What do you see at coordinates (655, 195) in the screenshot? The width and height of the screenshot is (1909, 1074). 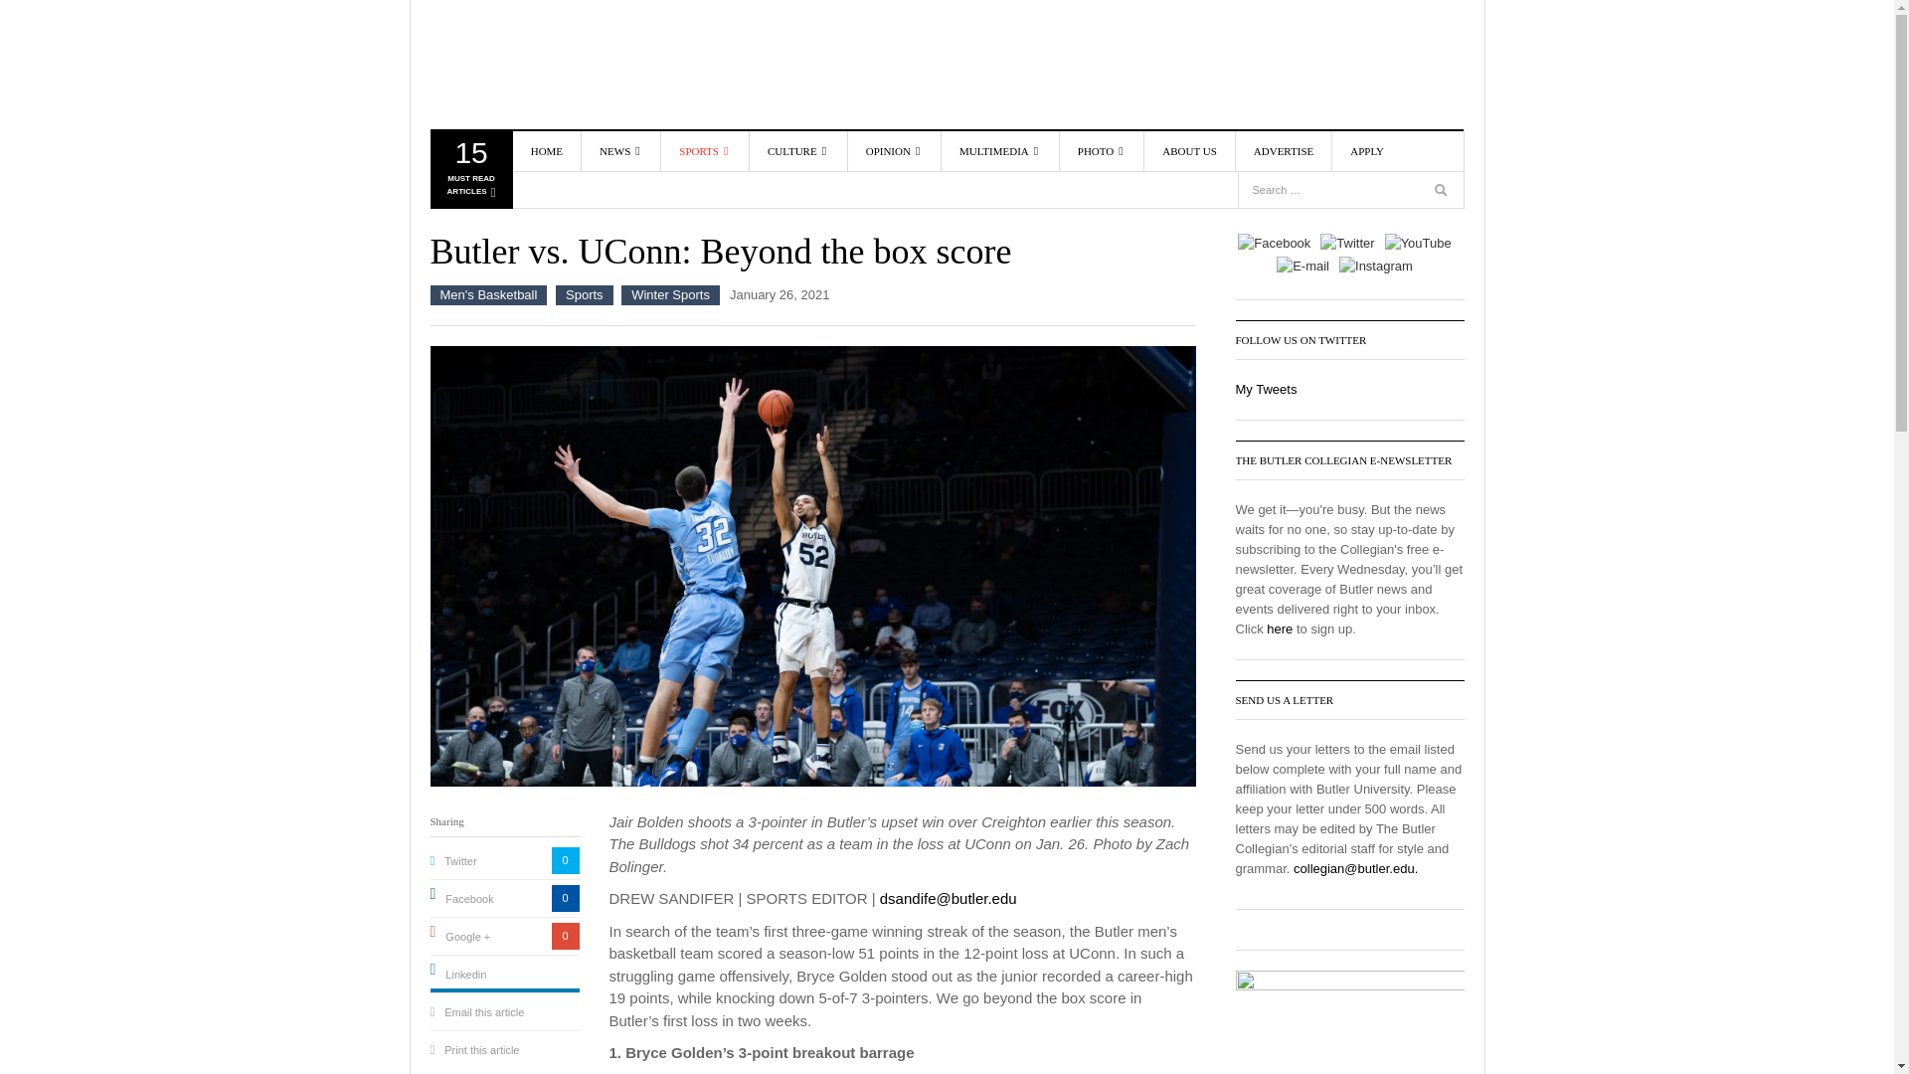 I see `NEWS` at bounding box center [655, 195].